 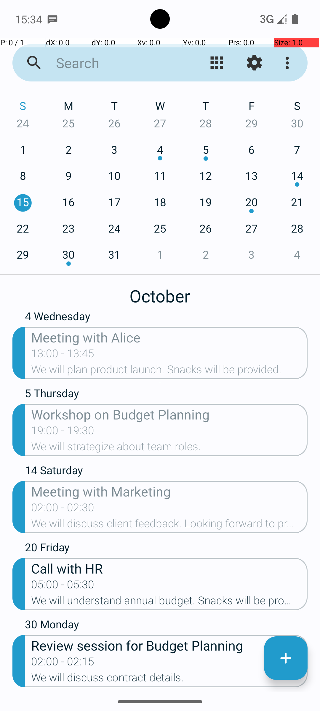 I want to click on We will discuss contract details., so click(x=169, y=679).